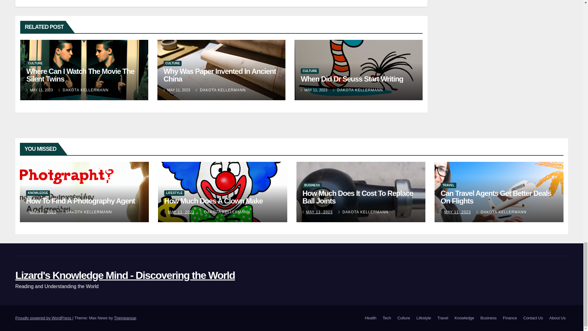  What do you see at coordinates (496, 197) in the screenshot?
I see `Permalink to: Can Travel Agents Get Better Deals On Flights` at bounding box center [496, 197].